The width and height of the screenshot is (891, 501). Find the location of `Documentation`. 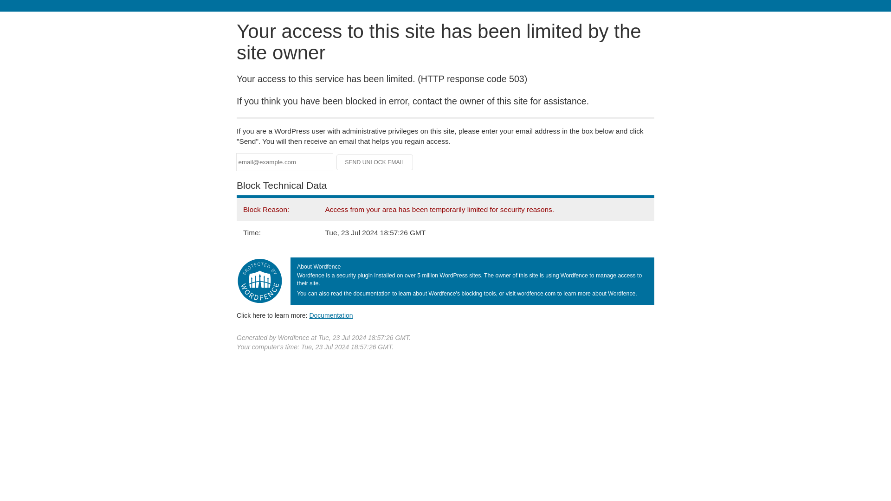

Documentation is located at coordinates (331, 315).